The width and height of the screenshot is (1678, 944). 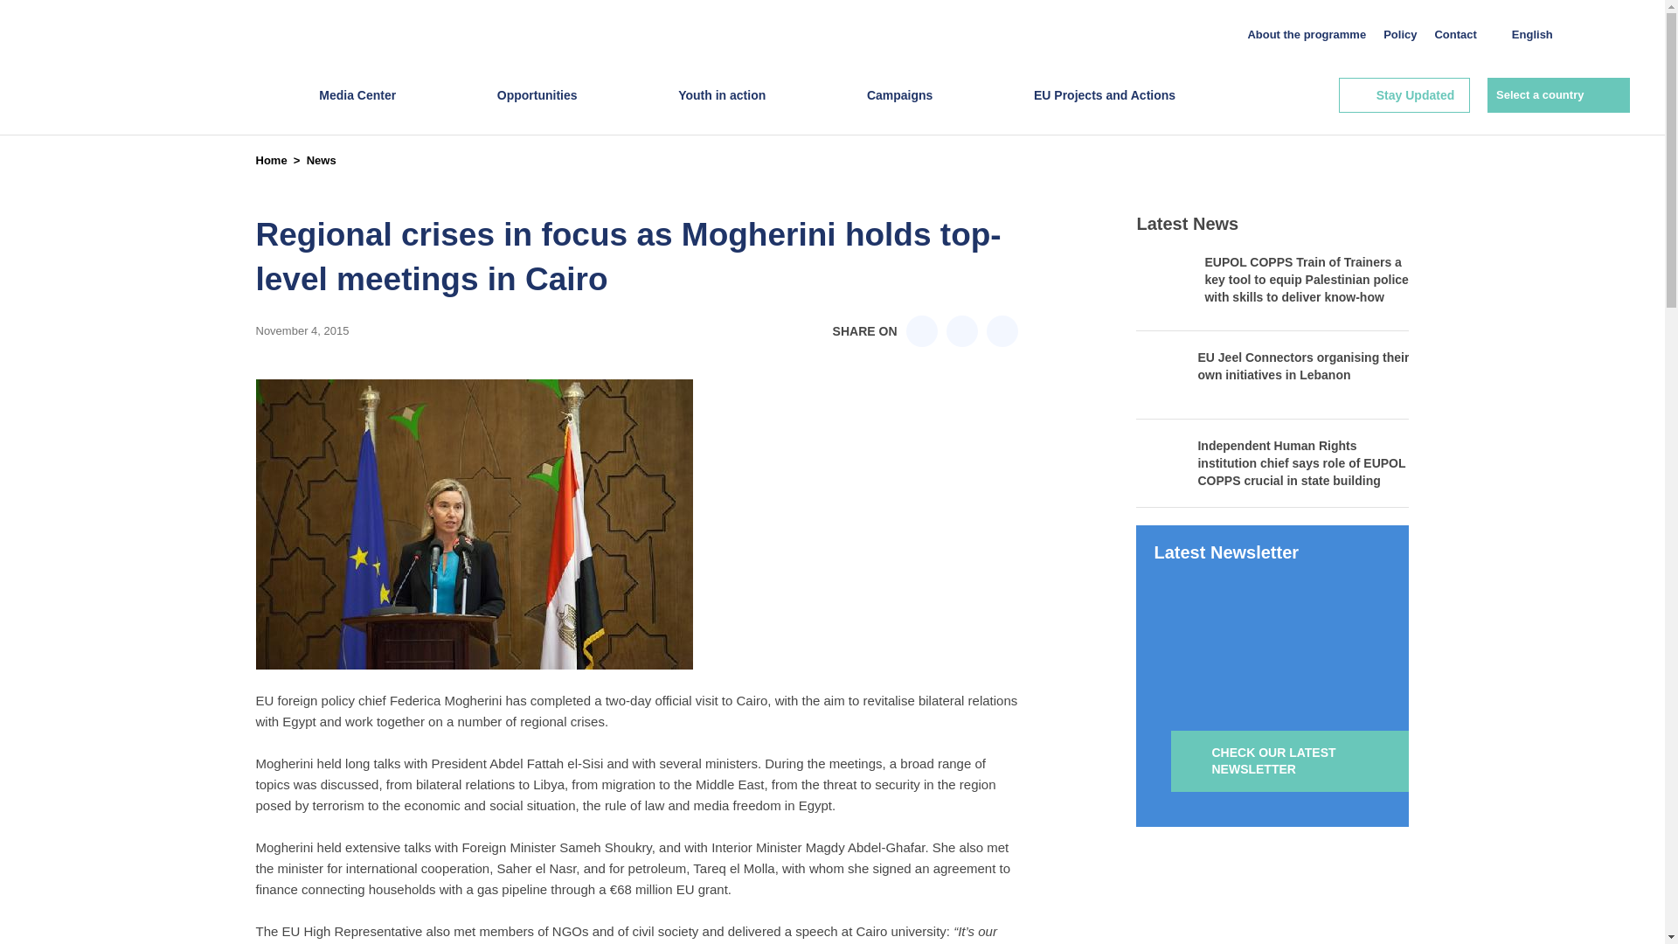 I want to click on English, so click(x=1536, y=34).